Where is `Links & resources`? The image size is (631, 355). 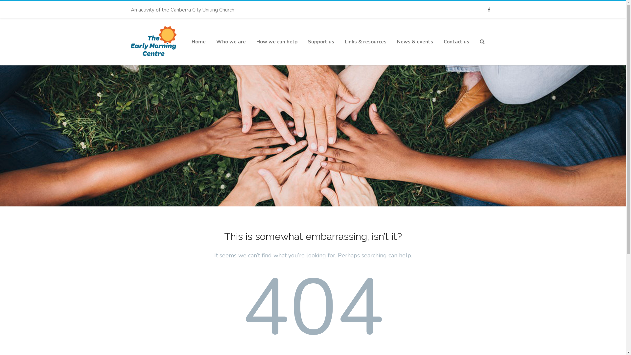
Links & resources is located at coordinates (365, 41).